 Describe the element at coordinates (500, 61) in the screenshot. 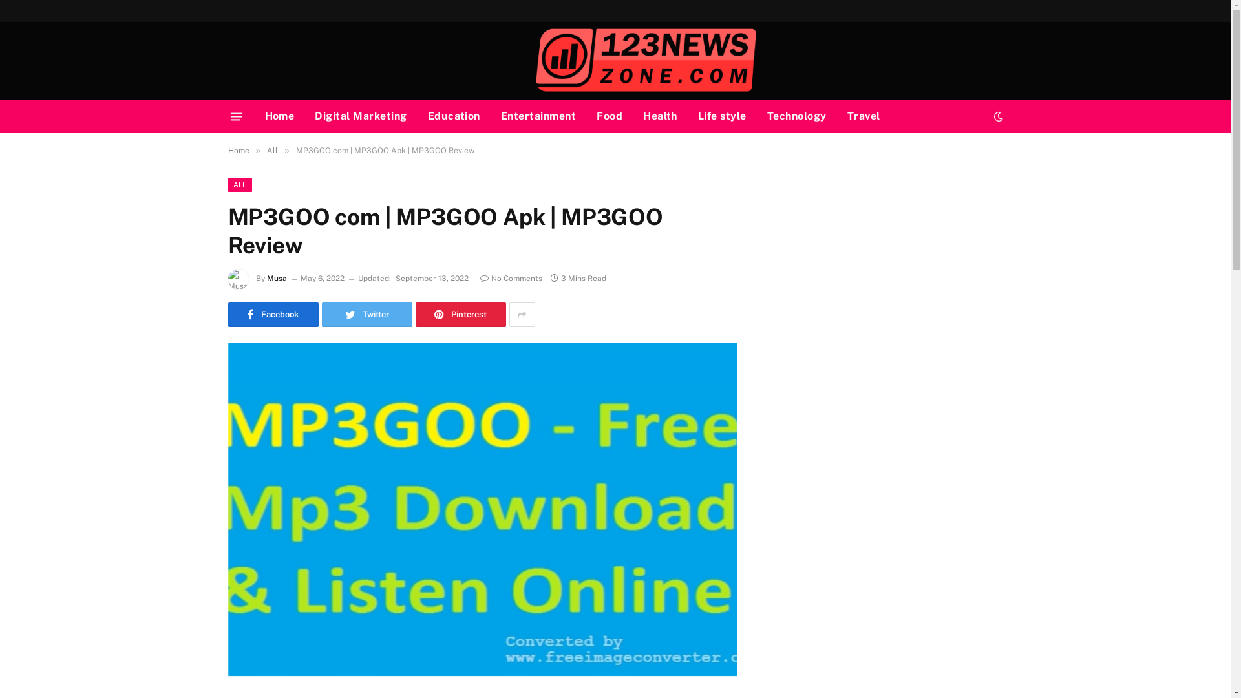

I see `123newszone.com` at that location.